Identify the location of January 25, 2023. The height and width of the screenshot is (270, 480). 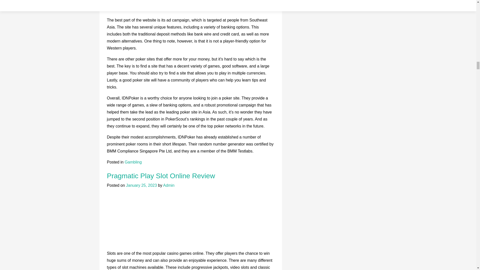
(141, 185).